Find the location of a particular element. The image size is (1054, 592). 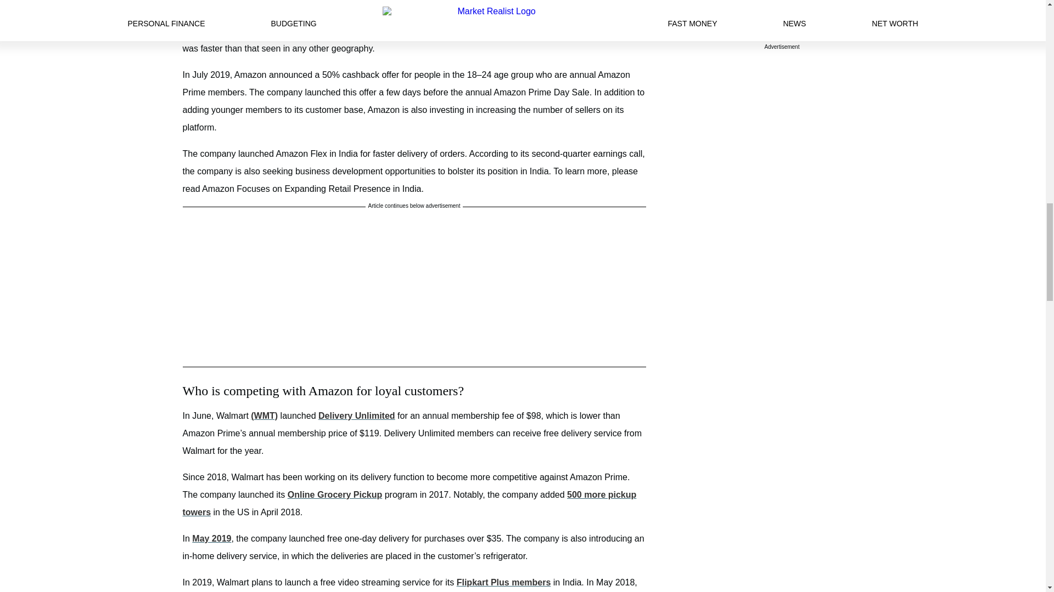

May 2019 is located at coordinates (211, 538).